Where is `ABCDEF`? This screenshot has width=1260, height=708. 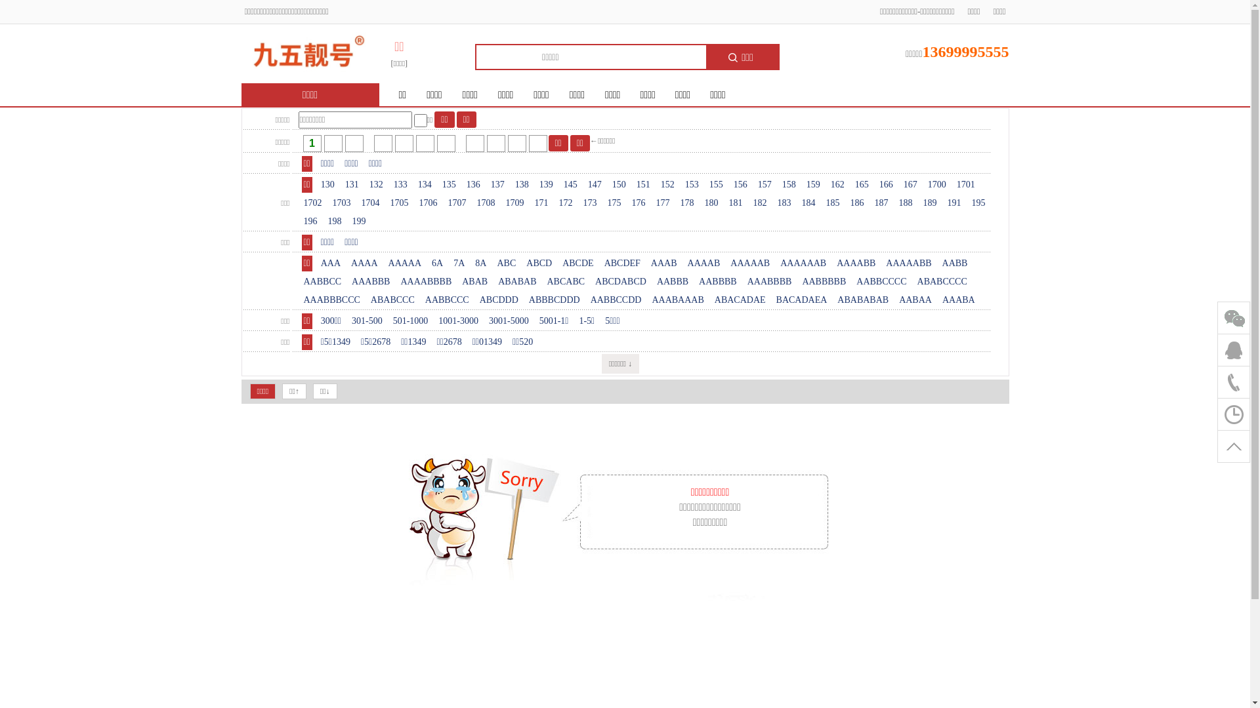
ABCDEF is located at coordinates (622, 264).